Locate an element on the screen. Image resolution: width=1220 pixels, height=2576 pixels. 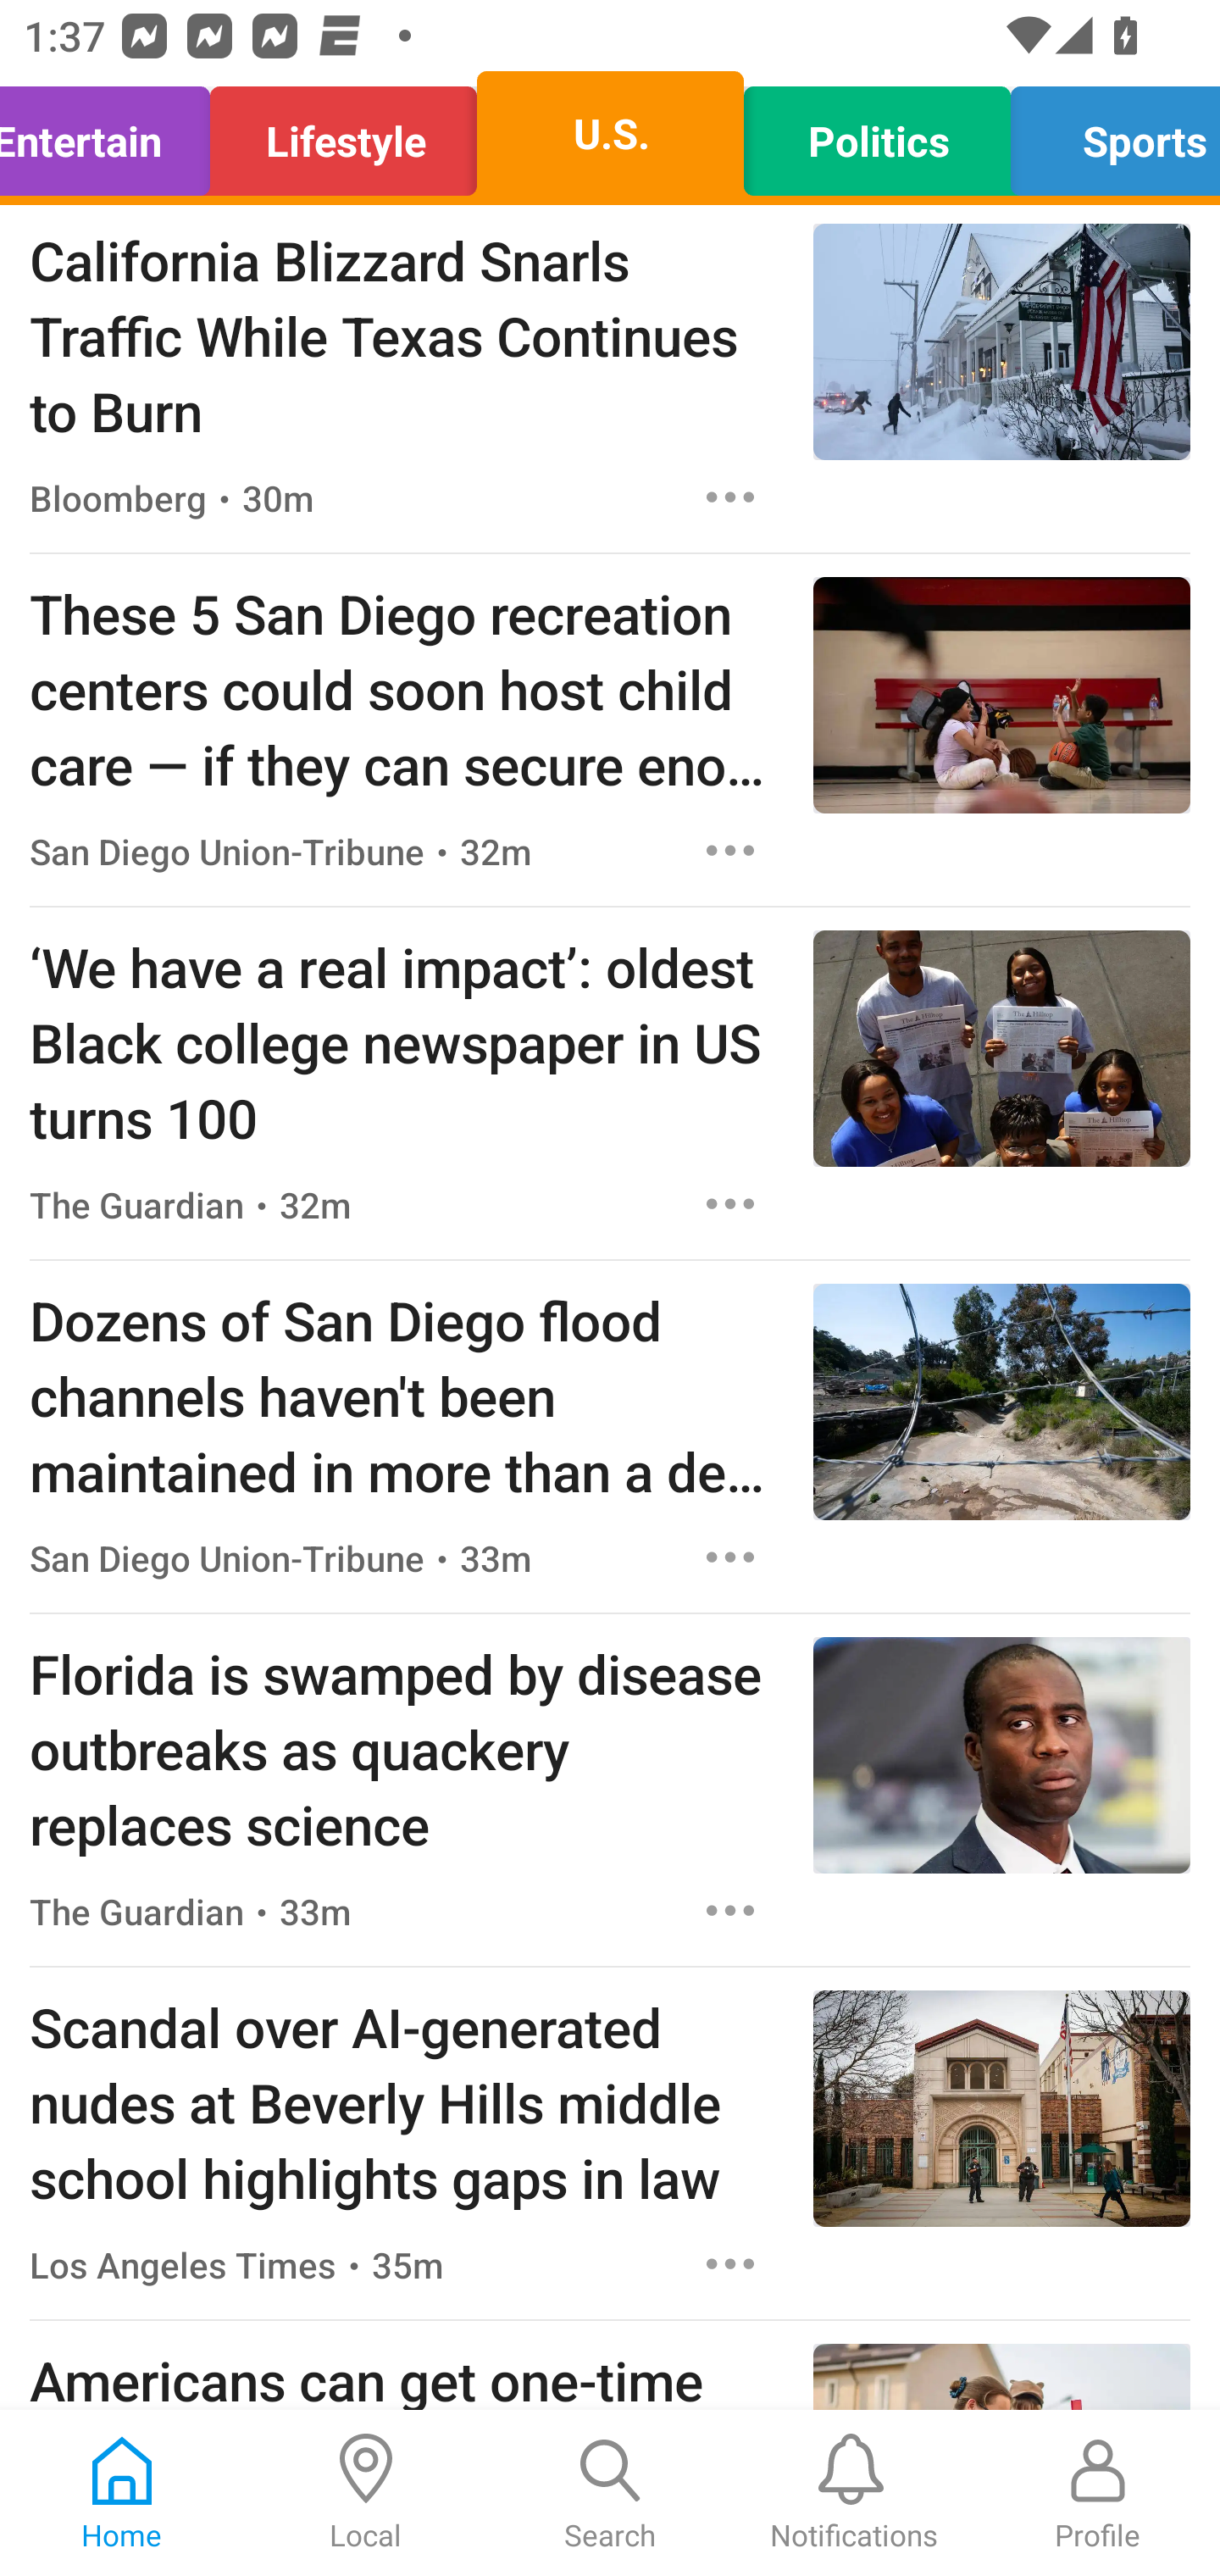
Options is located at coordinates (730, 1204).